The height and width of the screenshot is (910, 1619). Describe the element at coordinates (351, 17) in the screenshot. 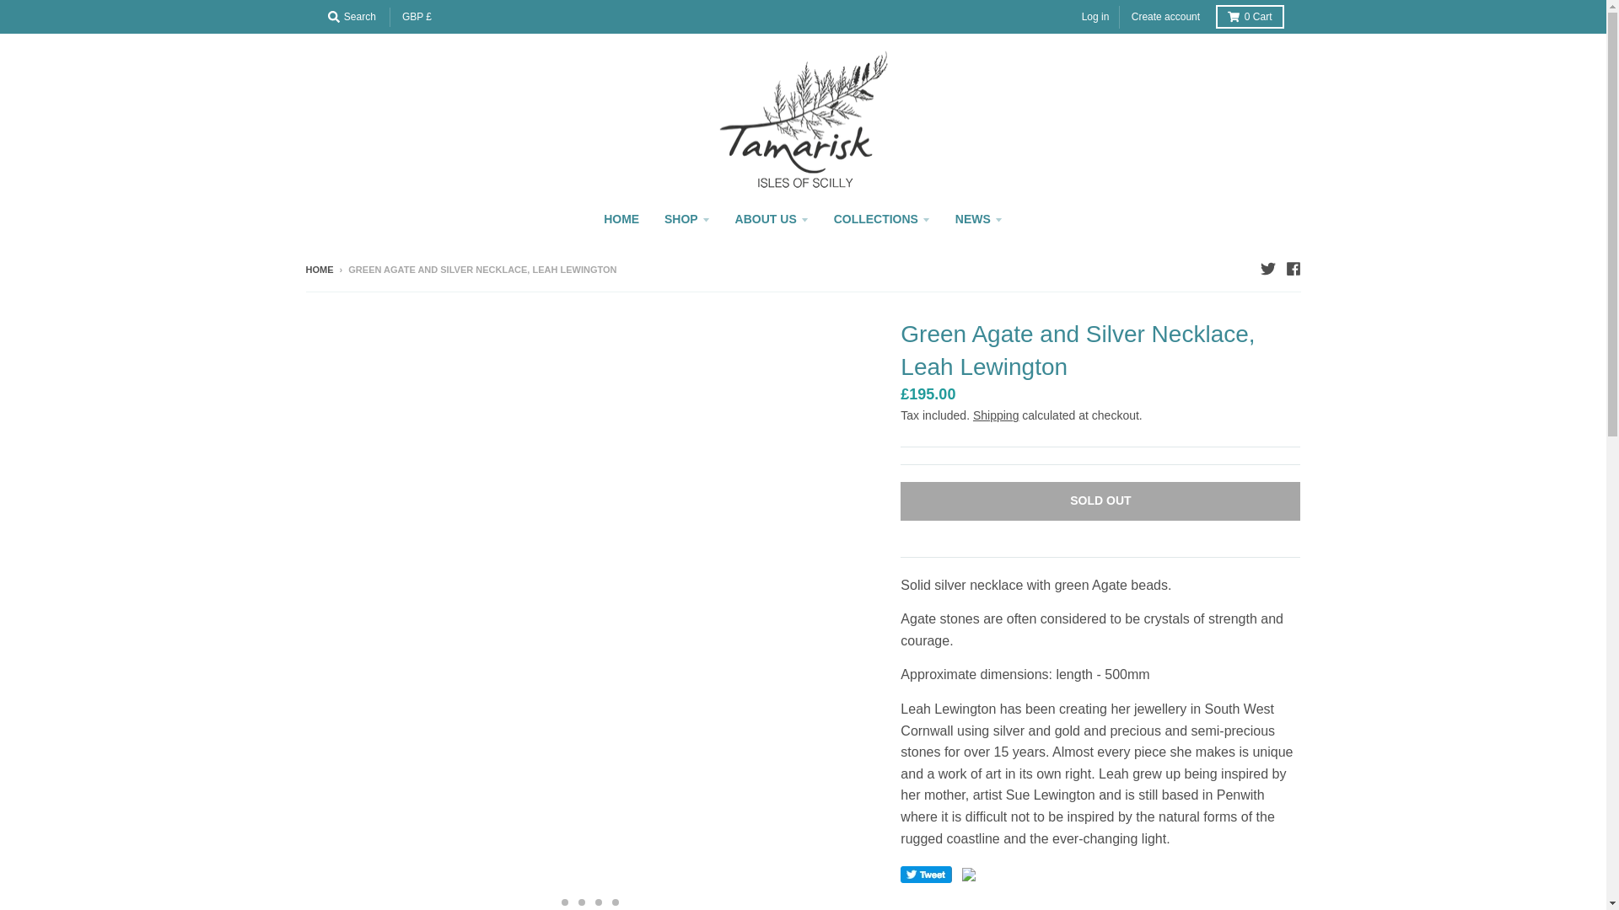

I see `Search` at that location.